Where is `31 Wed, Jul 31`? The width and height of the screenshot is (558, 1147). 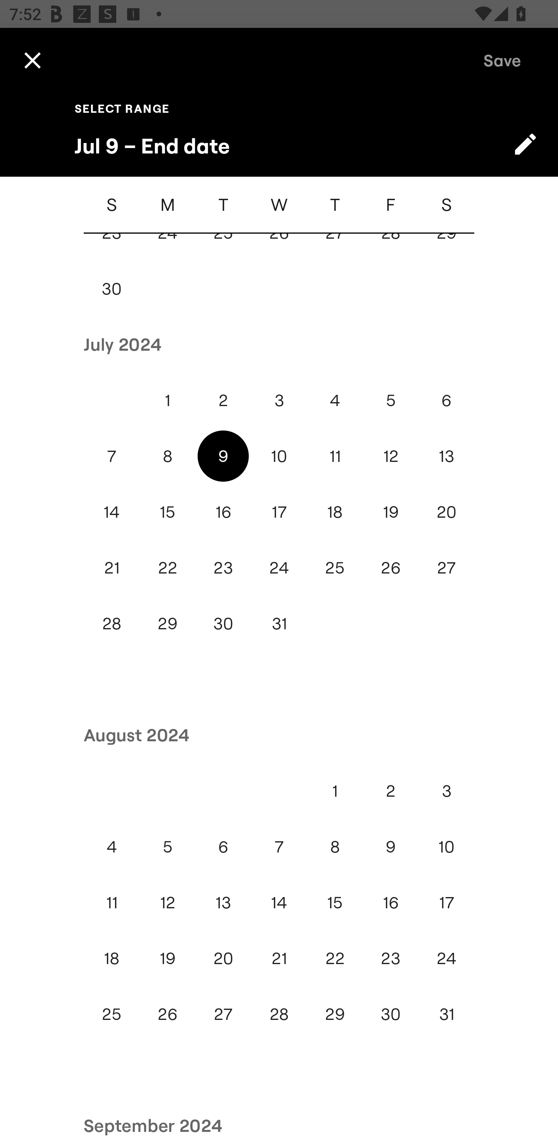 31 Wed, Jul 31 is located at coordinates (279, 623).